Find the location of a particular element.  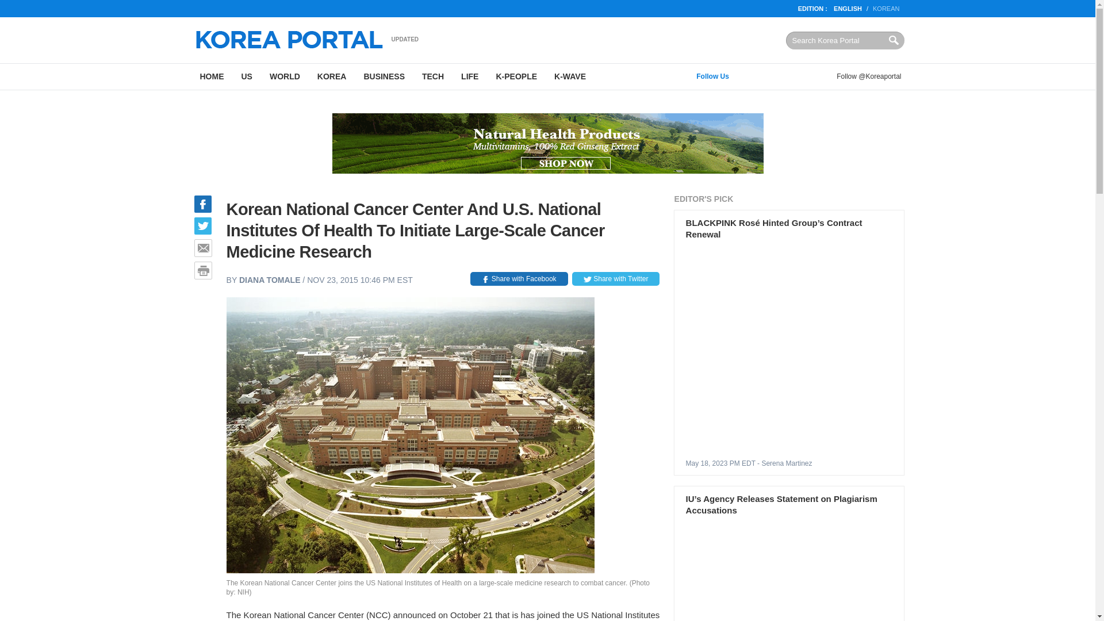

DIANA TOMALE is located at coordinates (270, 279).